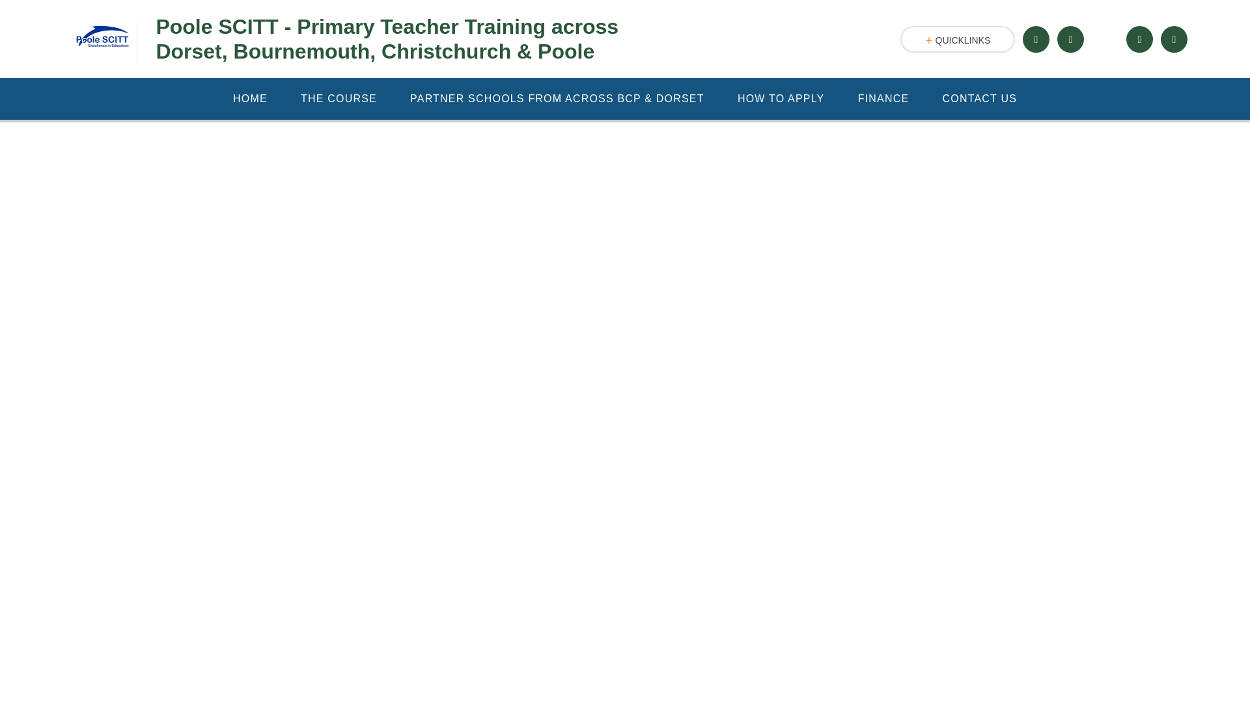 This screenshot has height=703, width=1250. What do you see at coordinates (883, 98) in the screenshot?
I see `FINANCE` at bounding box center [883, 98].